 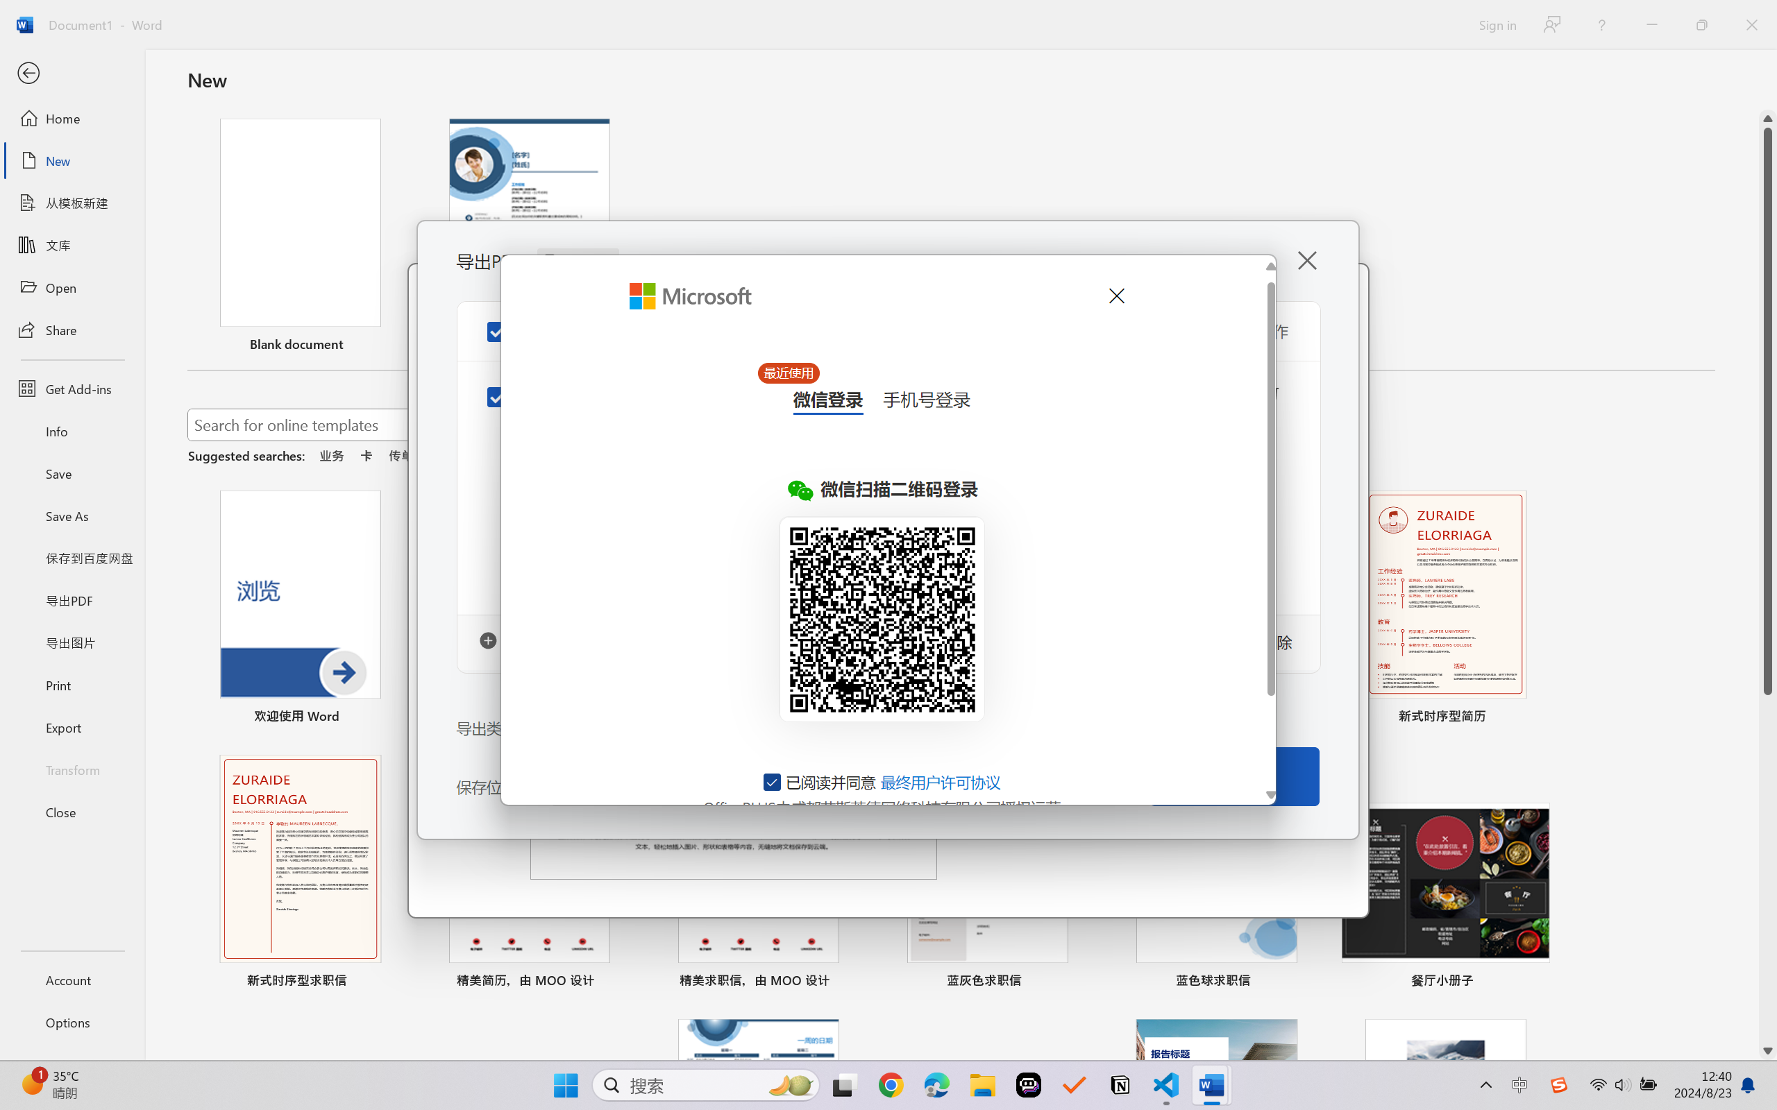 What do you see at coordinates (1338, 613) in the screenshot?
I see `Next Template` at bounding box center [1338, 613].